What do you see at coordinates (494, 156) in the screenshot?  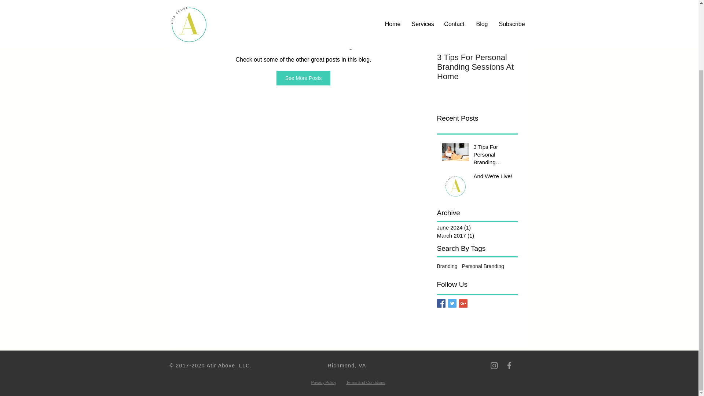 I see `3 Tips For Personal Branding Sessions At Home` at bounding box center [494, 156].